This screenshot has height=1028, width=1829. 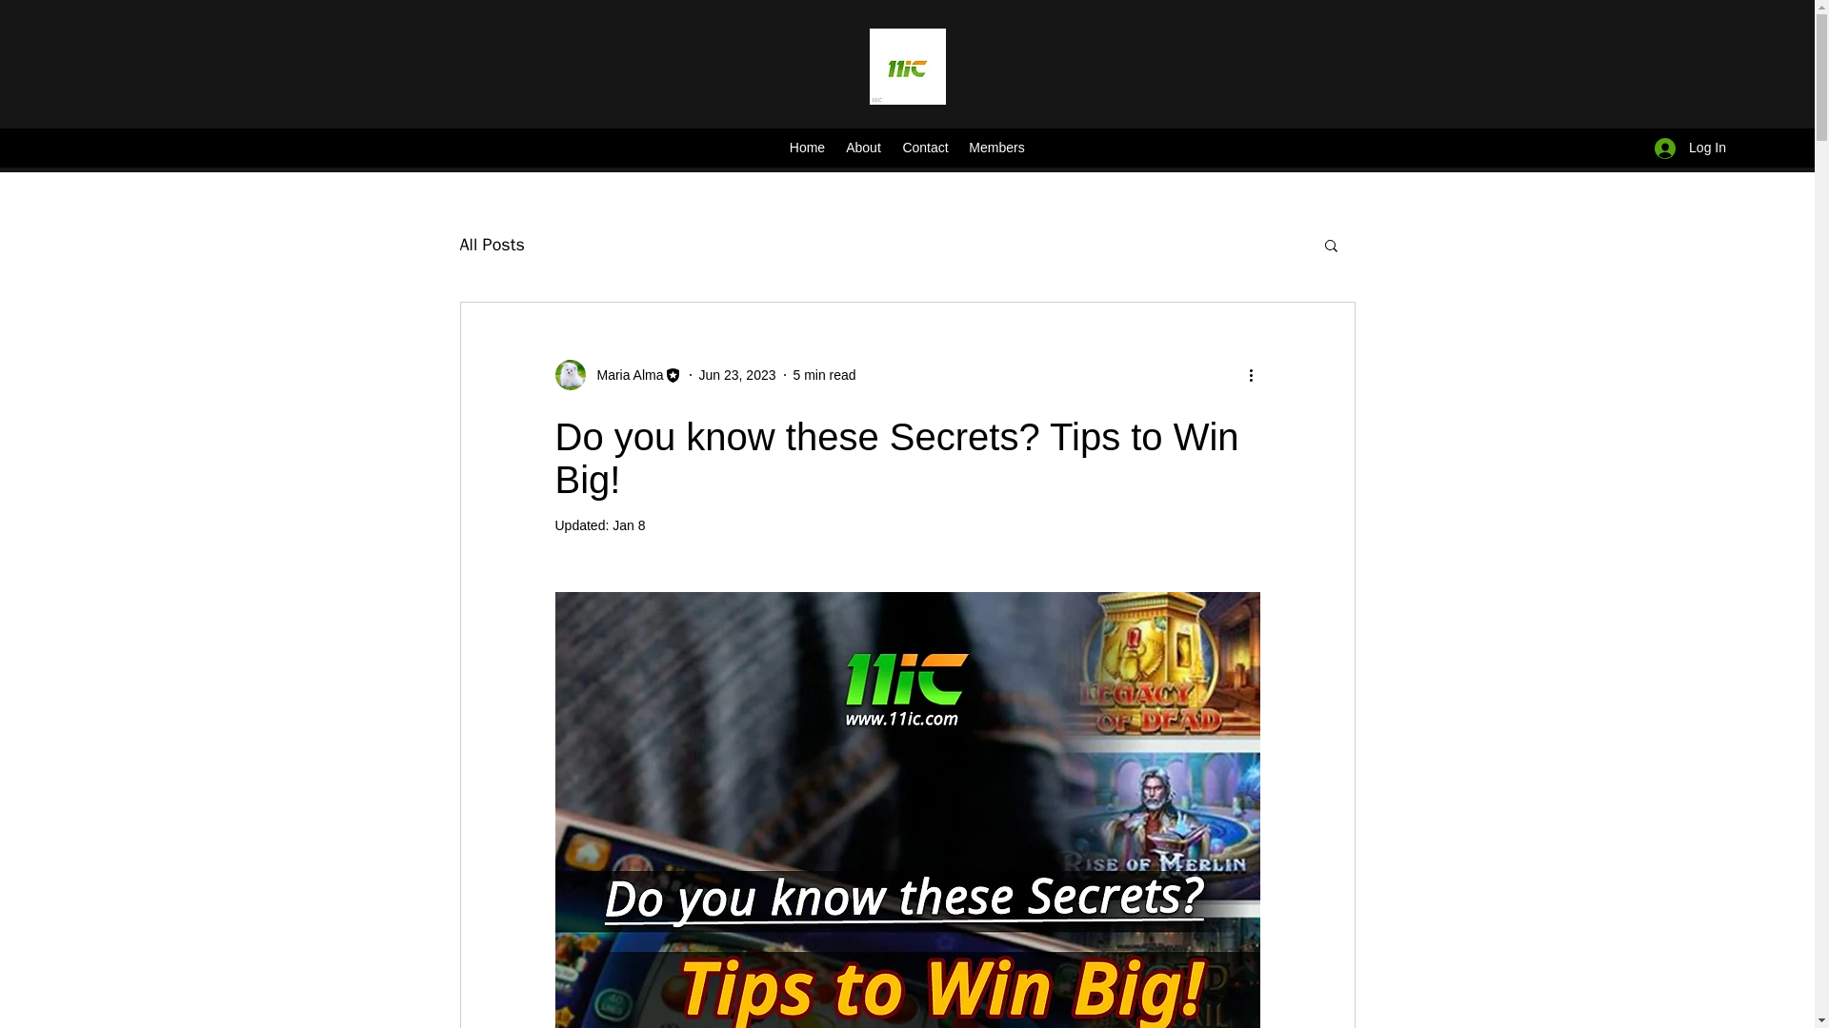 I want to click on Maria Alma, so click(x=617, y=375).